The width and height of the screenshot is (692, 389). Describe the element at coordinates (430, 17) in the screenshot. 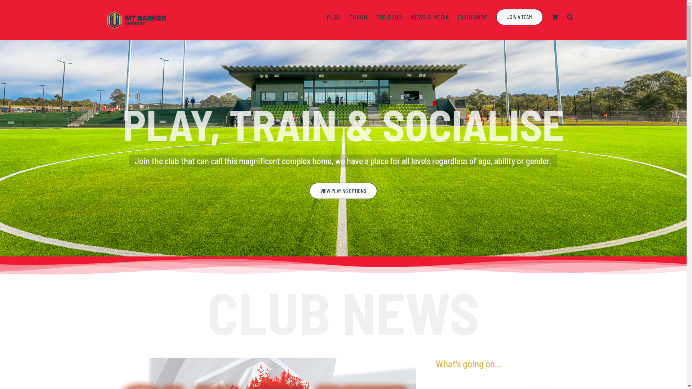

I see `NEWS & MEDIA` at that location.